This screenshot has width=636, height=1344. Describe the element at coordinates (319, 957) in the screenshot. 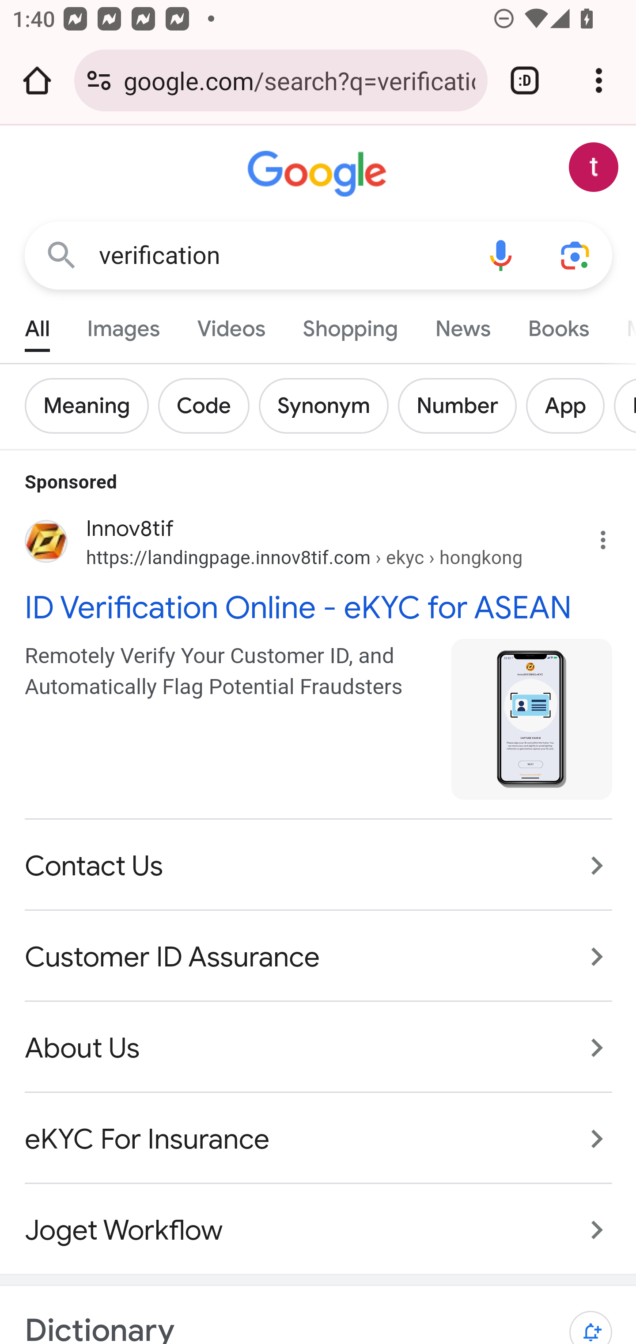

I see `Customer ID Assurance` at that location.